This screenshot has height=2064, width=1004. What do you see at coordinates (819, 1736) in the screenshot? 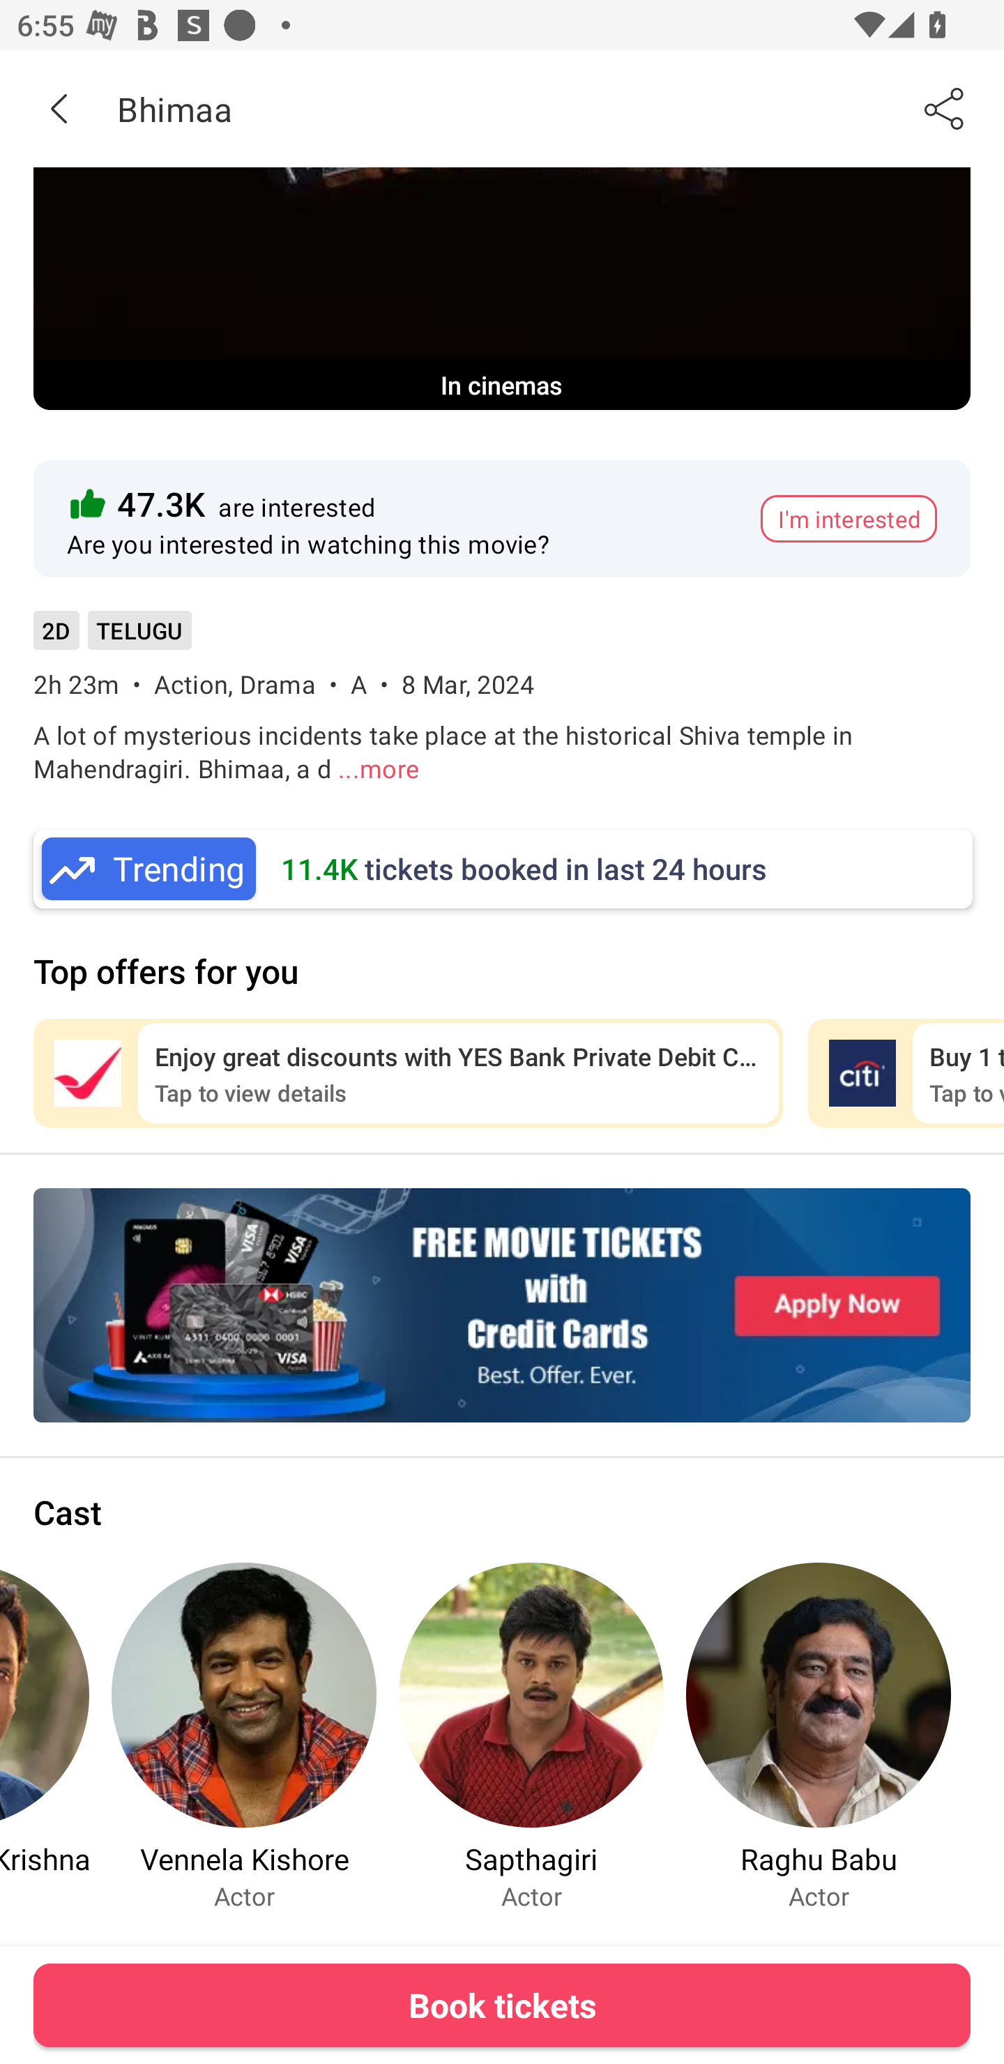
I see `Raghu Babu Actor` at bounding box center [819, 1736].